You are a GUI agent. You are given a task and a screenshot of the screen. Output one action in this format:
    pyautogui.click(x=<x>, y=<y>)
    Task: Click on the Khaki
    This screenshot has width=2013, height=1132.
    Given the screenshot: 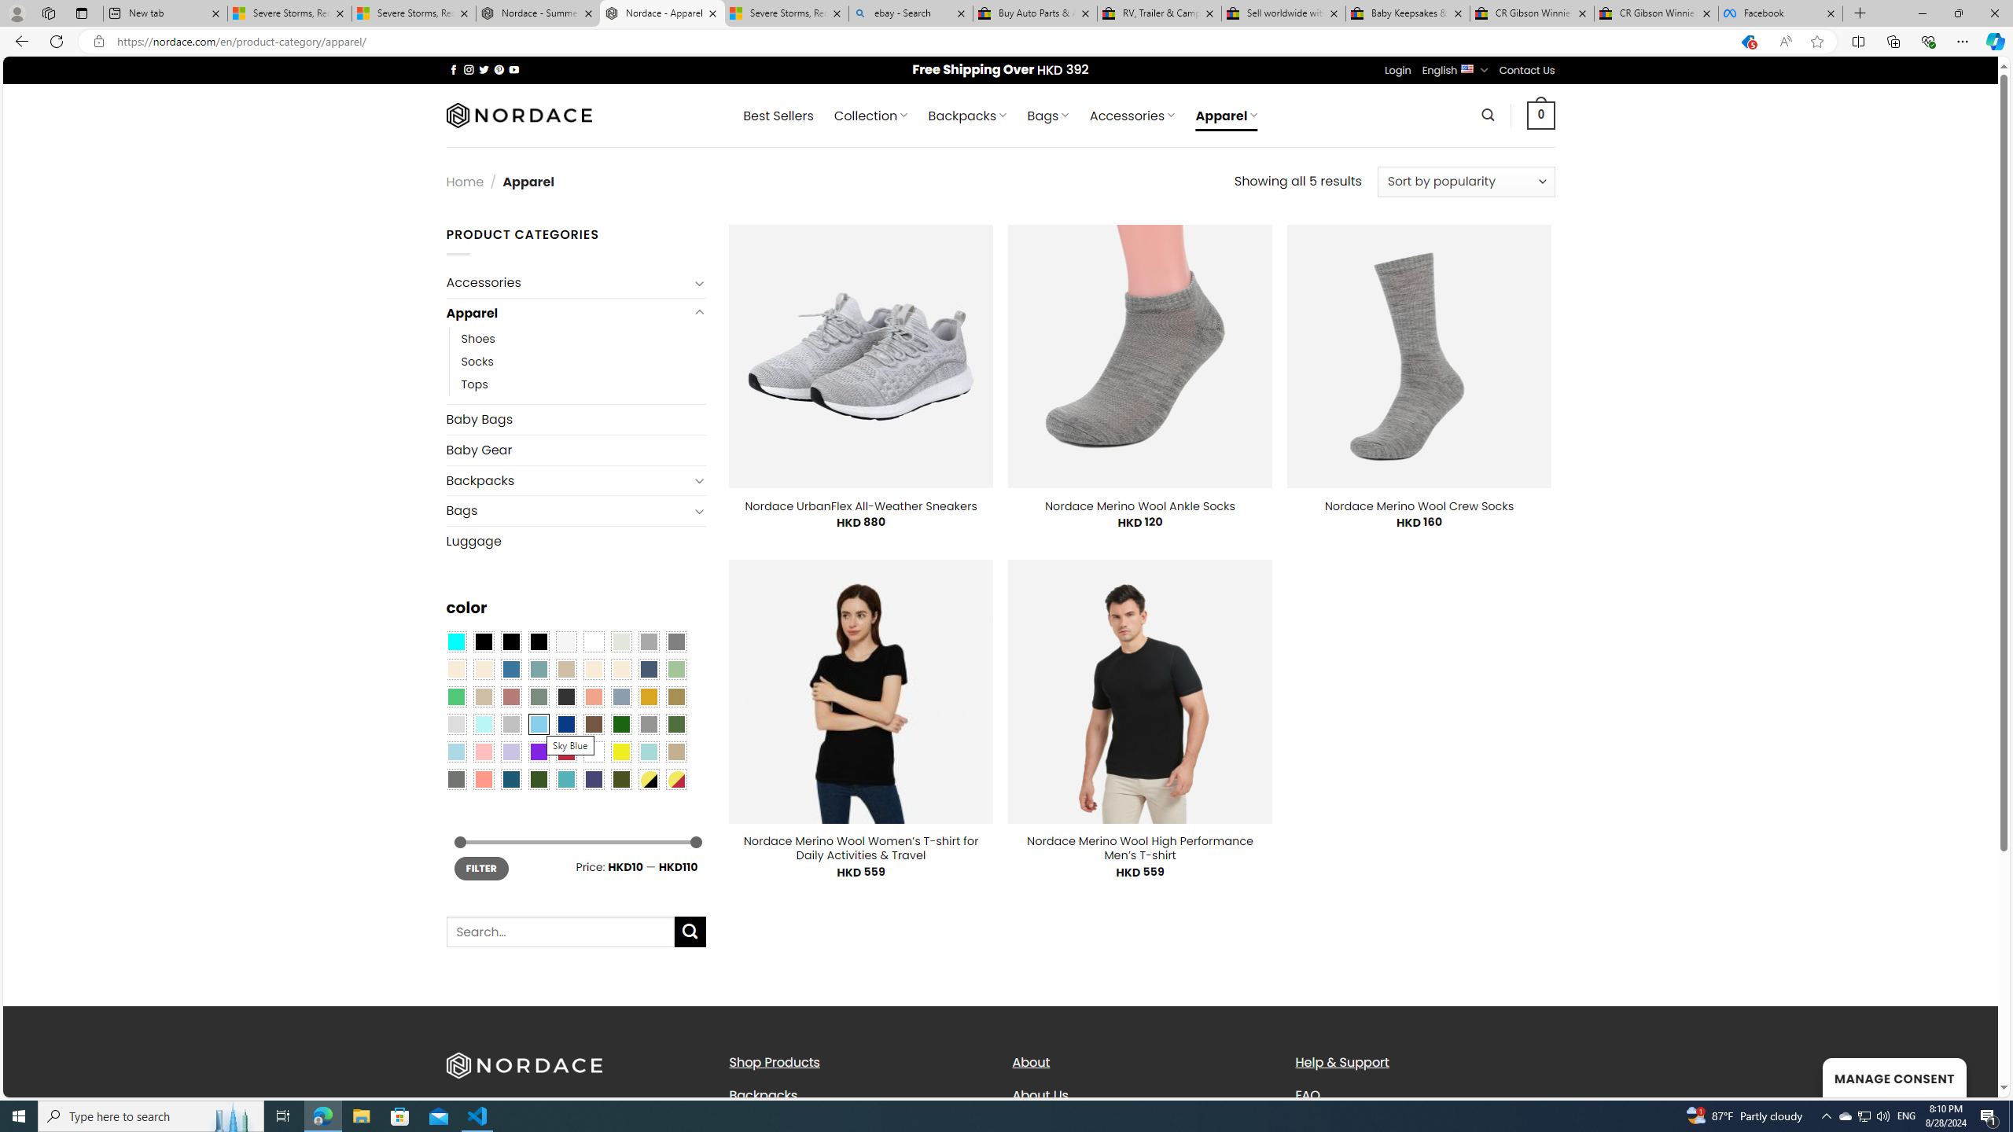 What is the action you would take?
    pyautogui.click(x=676, y=752)
    